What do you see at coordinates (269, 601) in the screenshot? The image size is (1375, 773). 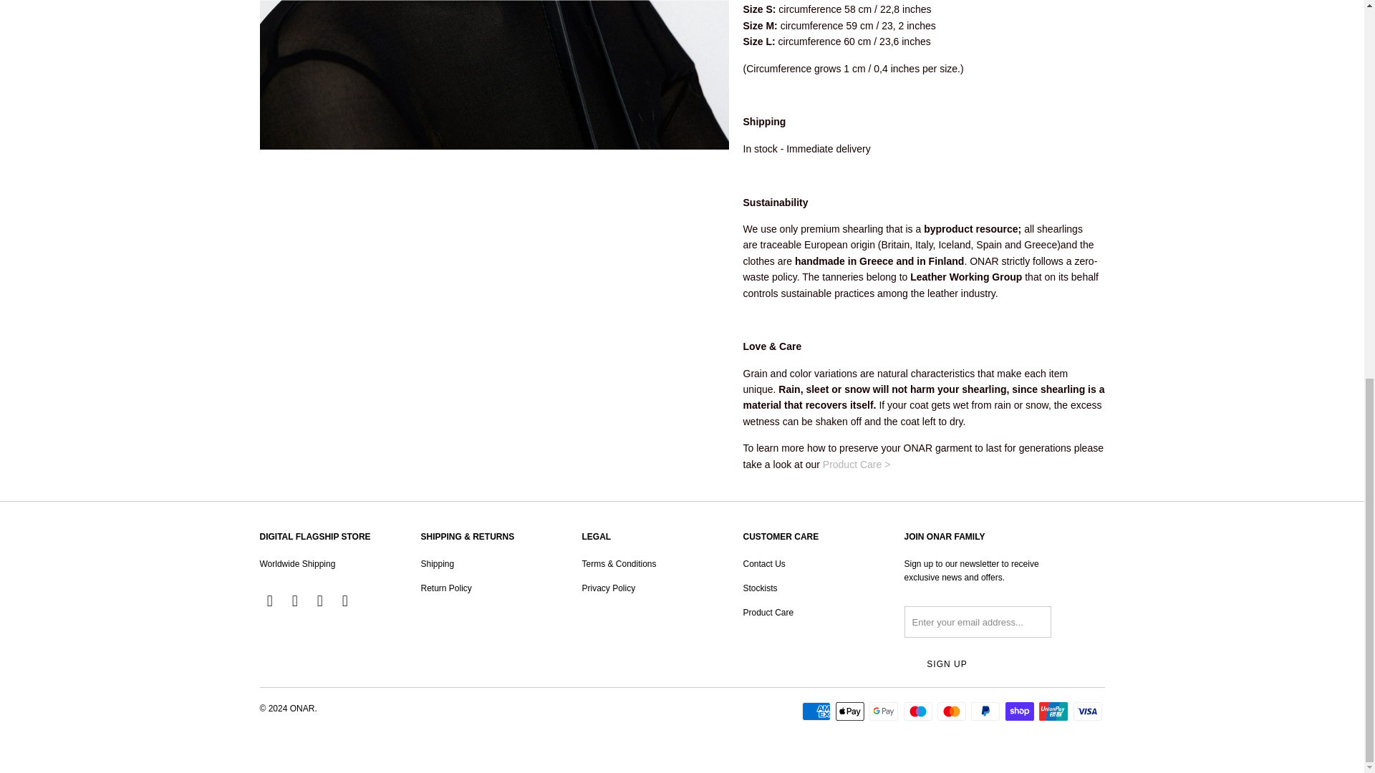 I see `ONAR  on Twitter` at bounding box center [269, 601].